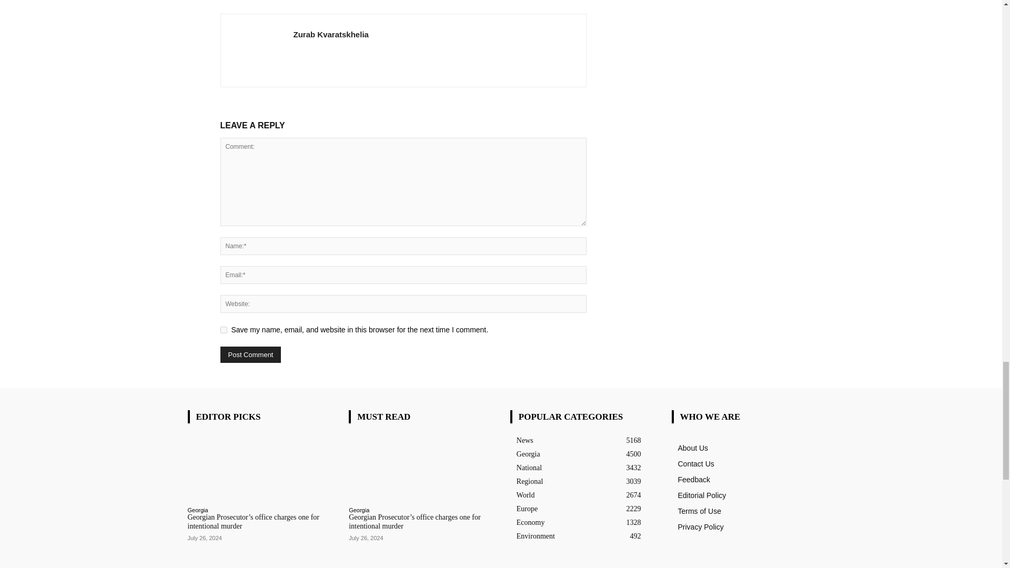  What do you see at coordinates (223, 330) in the screenshot?
I see `yes` at bounding box center [223, 330].